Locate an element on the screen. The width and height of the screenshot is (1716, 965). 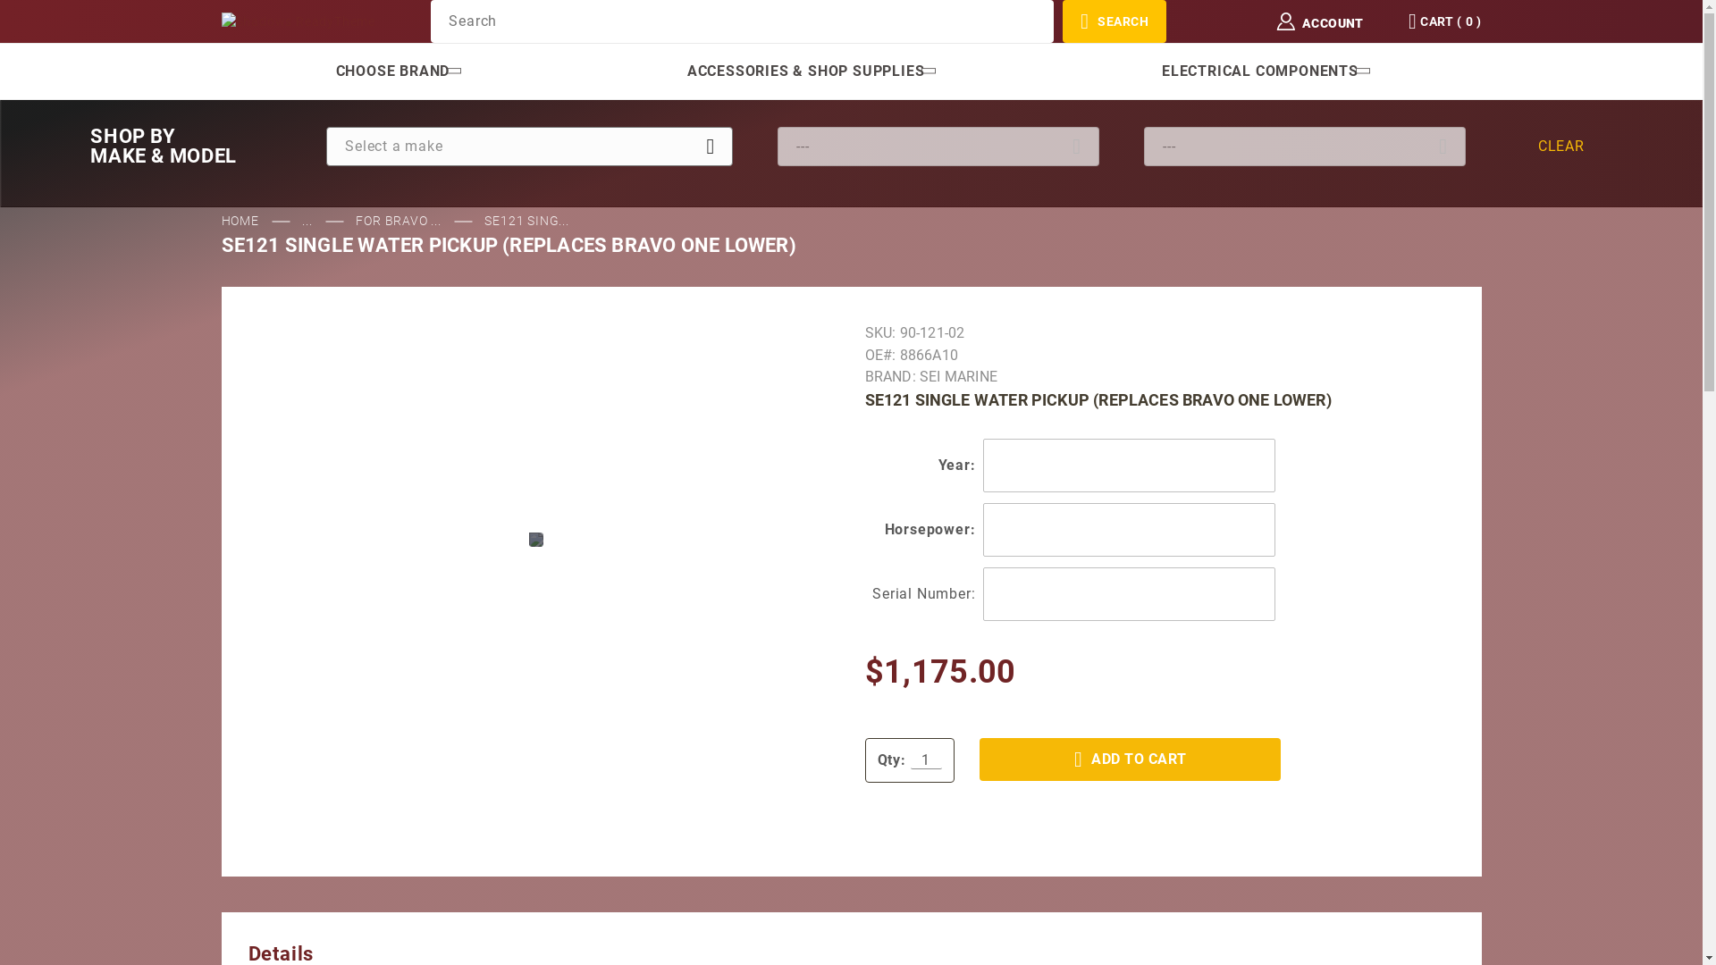
SE121 SING... is located at coordinates (526, 221).